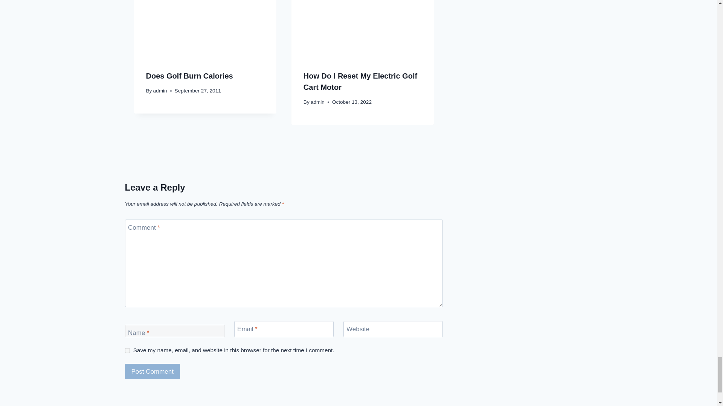  What do you see at coordinates (153, 371) in the screenshot?
I see `Post Comment` at bounding box center [153, 371].